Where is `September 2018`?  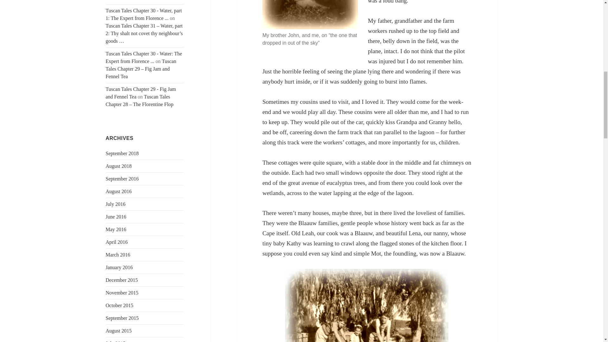
September 2018 is located at coordinates (122, 153).